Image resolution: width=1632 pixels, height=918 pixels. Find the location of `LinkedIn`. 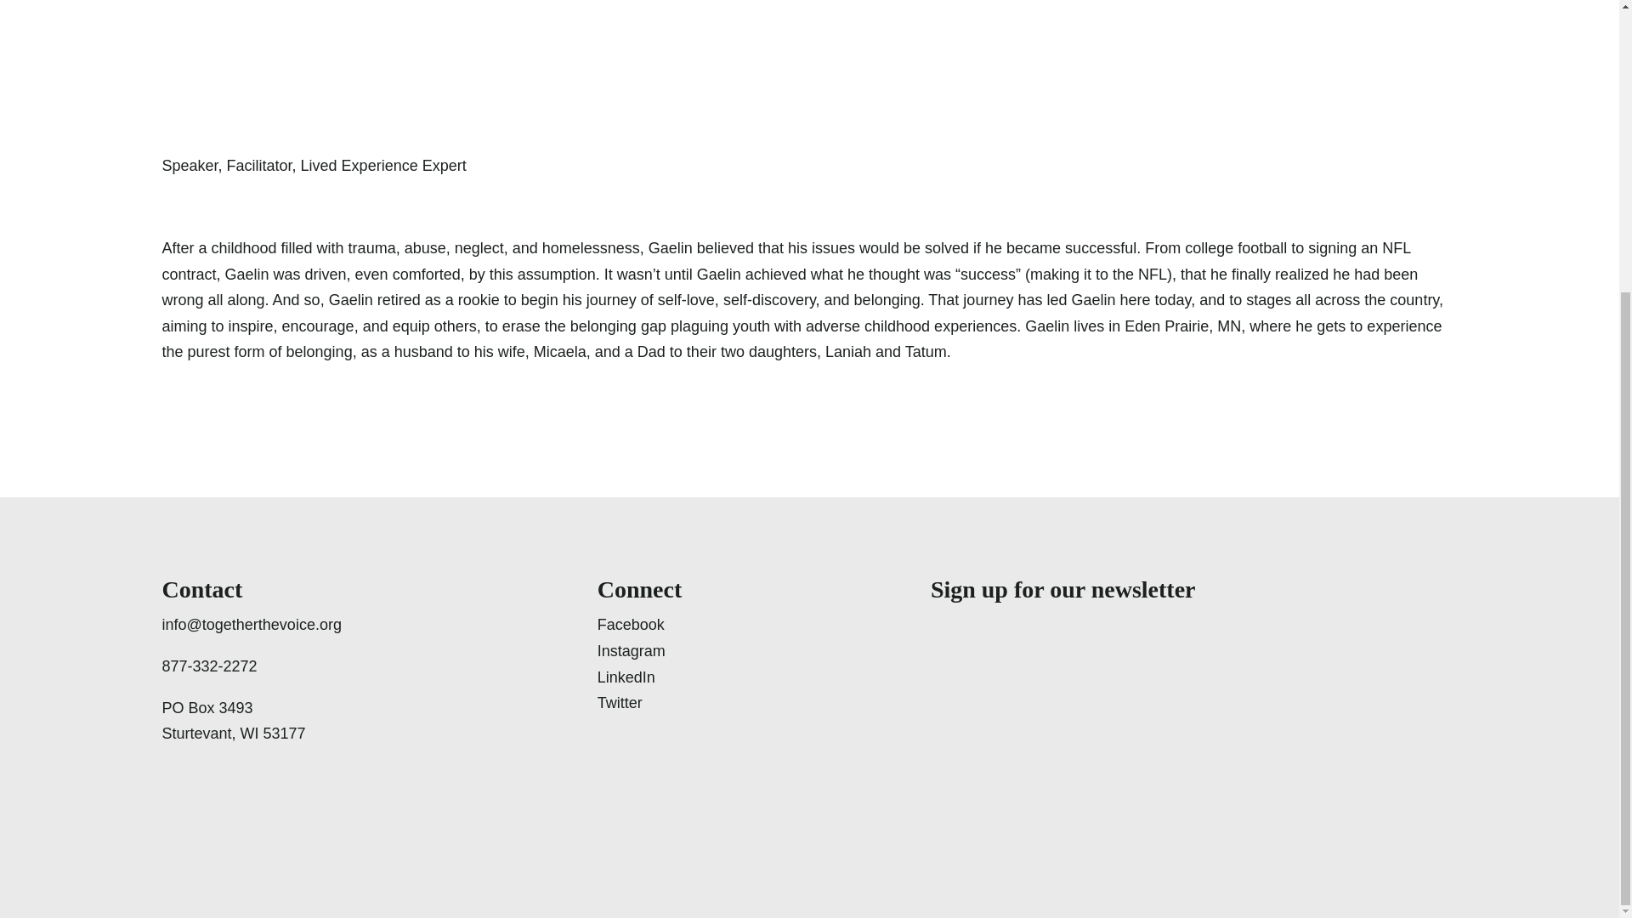

LinkedIn is located at coordinates (639, 677).